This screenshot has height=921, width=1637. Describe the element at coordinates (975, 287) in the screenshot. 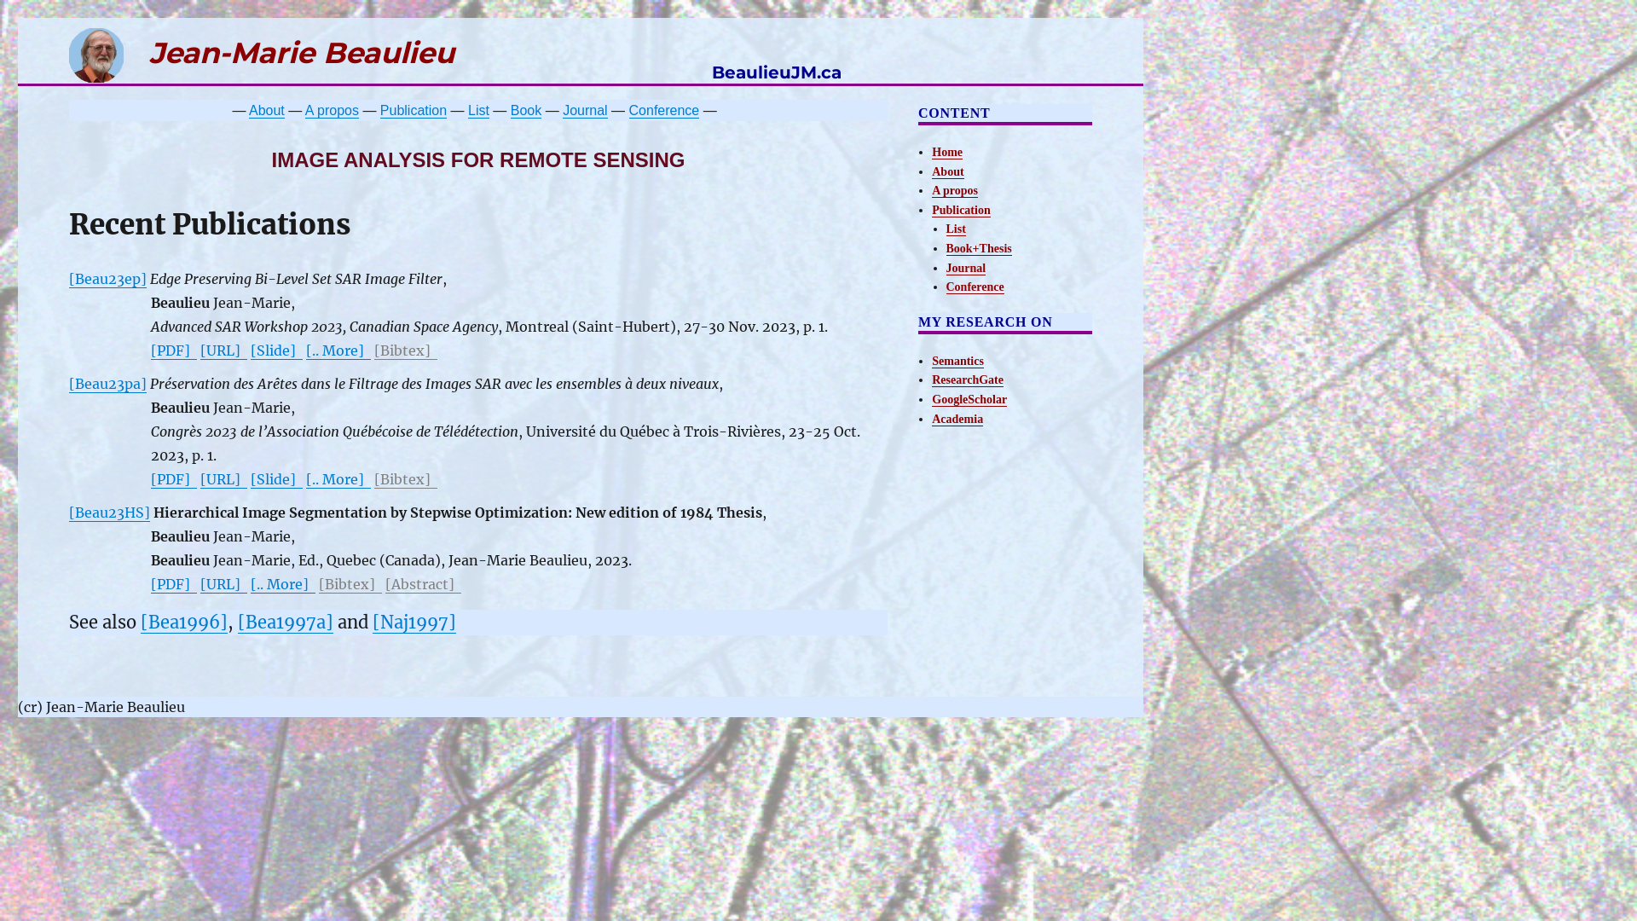

I see `Conference` at that location.